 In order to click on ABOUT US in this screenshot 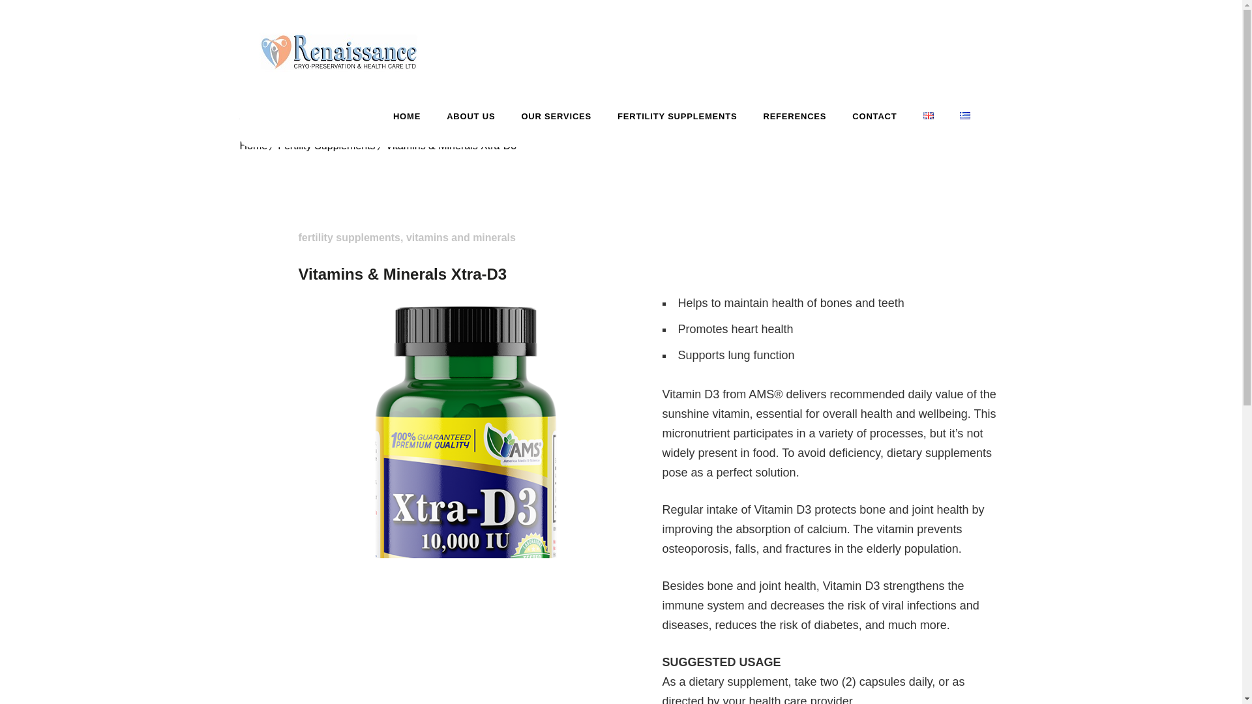, I will do `click(471, 116)`.